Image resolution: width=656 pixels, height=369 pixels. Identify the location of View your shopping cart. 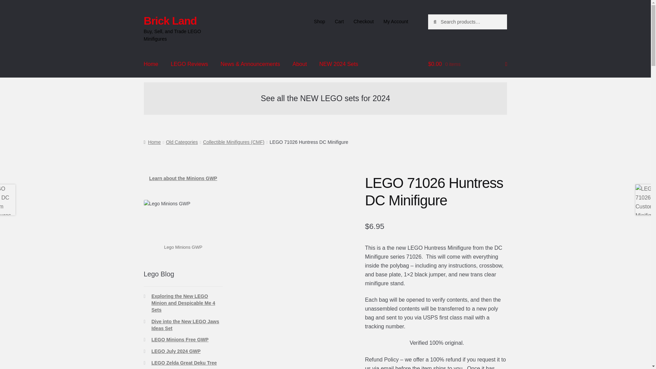
(467, 64).